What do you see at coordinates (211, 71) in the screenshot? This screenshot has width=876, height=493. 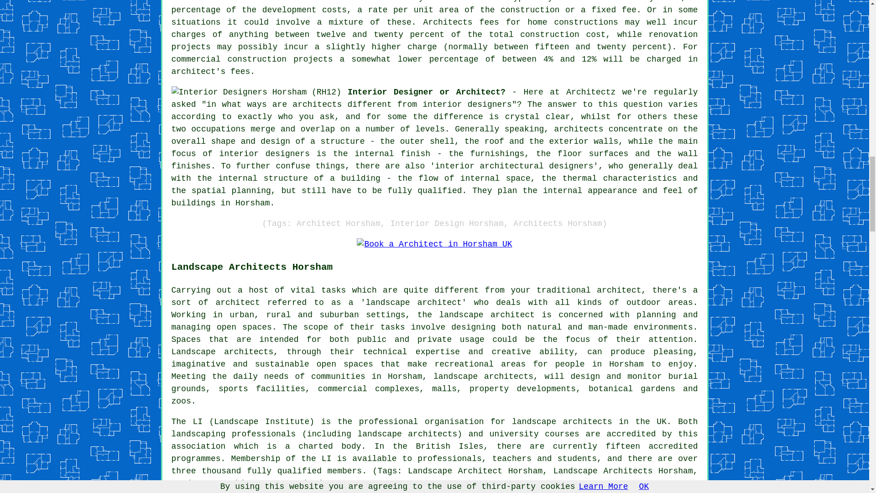 I see `architect's fees` at bounding box center [211, 71].